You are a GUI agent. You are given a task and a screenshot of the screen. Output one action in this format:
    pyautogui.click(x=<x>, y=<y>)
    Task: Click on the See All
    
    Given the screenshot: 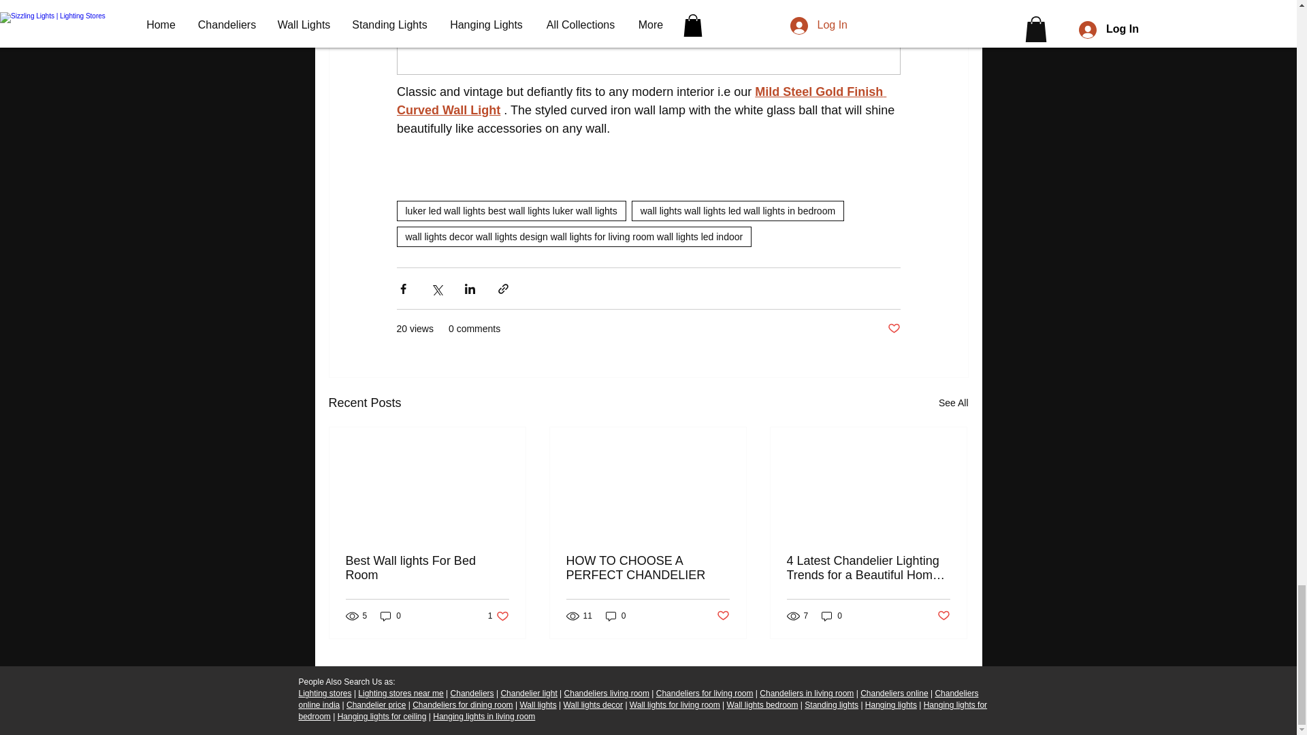 What is the action you would take?
    pyautogui.click(x=953, y=403)
    